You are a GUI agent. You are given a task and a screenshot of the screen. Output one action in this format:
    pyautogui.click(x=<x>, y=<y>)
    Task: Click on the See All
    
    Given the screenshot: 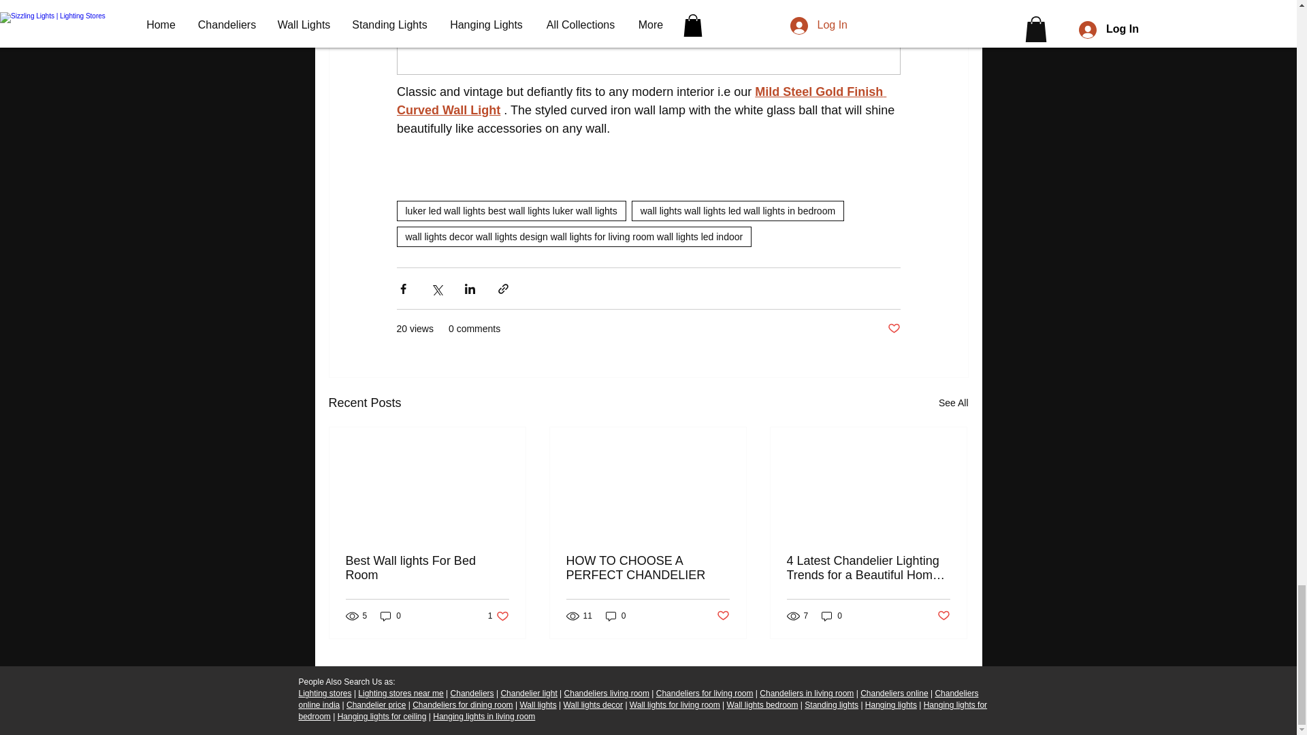 What is the action you would take?
    pyautogui.click(x=953, y=403)
    